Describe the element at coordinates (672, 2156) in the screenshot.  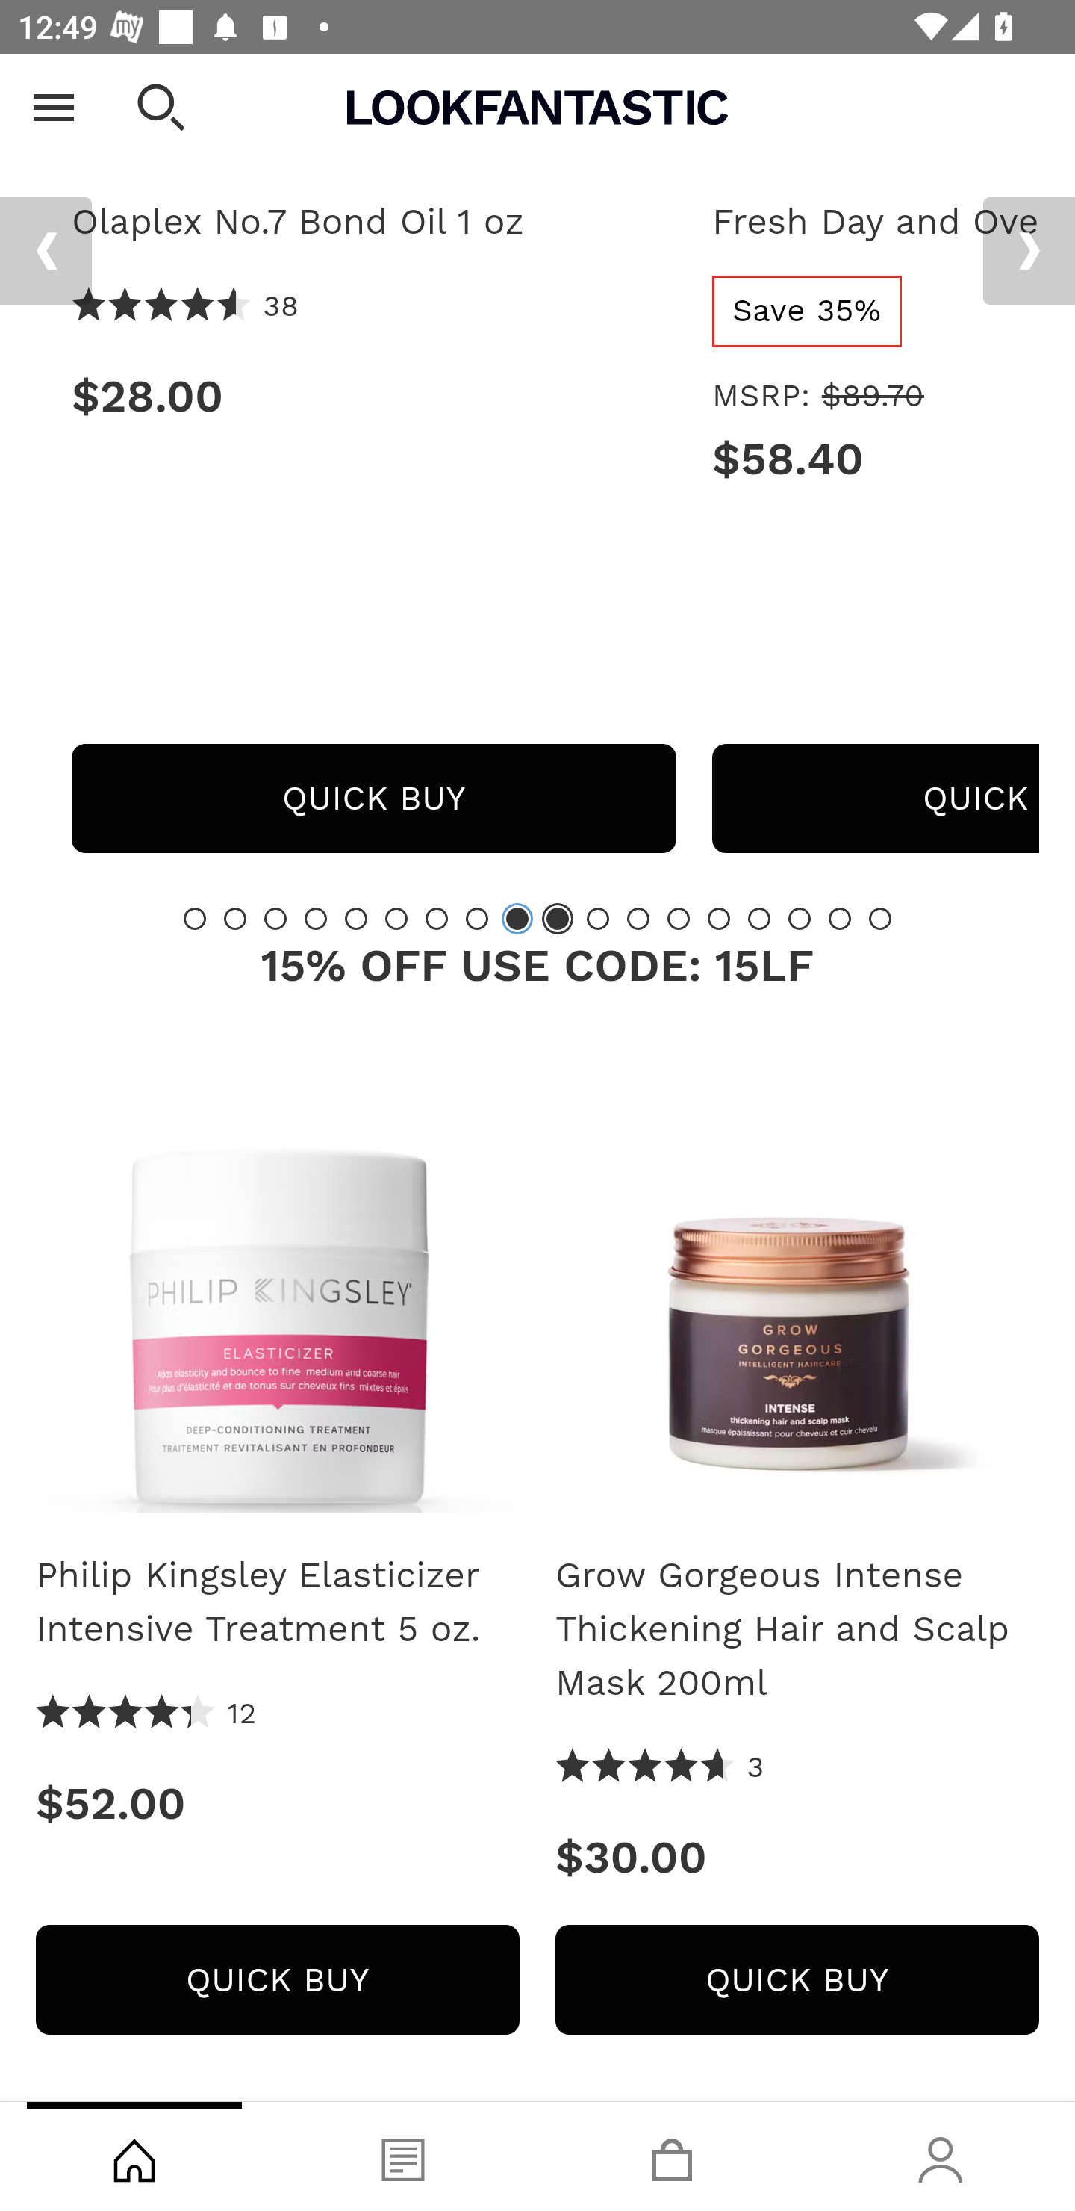
I see `Basket, tab, 3 of 4` at that location.